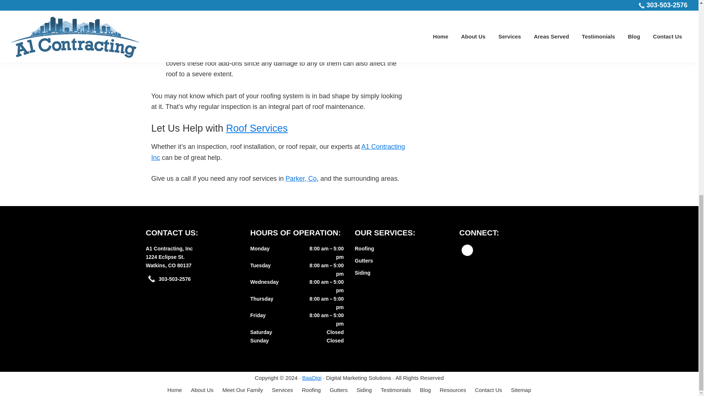 Image resolution: width=704 pixels, height=396 pixels. What do you see at coordinates (282, 390) in the screenshot?
I see `Services` at bounding box center [282, 390].